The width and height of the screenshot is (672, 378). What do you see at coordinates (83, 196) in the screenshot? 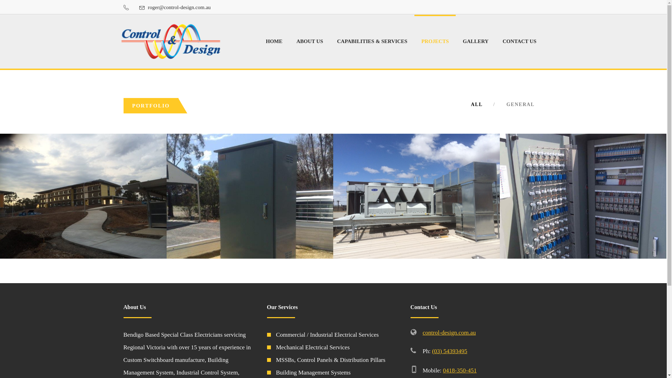
I see `Puckapunyal Army Barracks` at bounding box center [83, 196].